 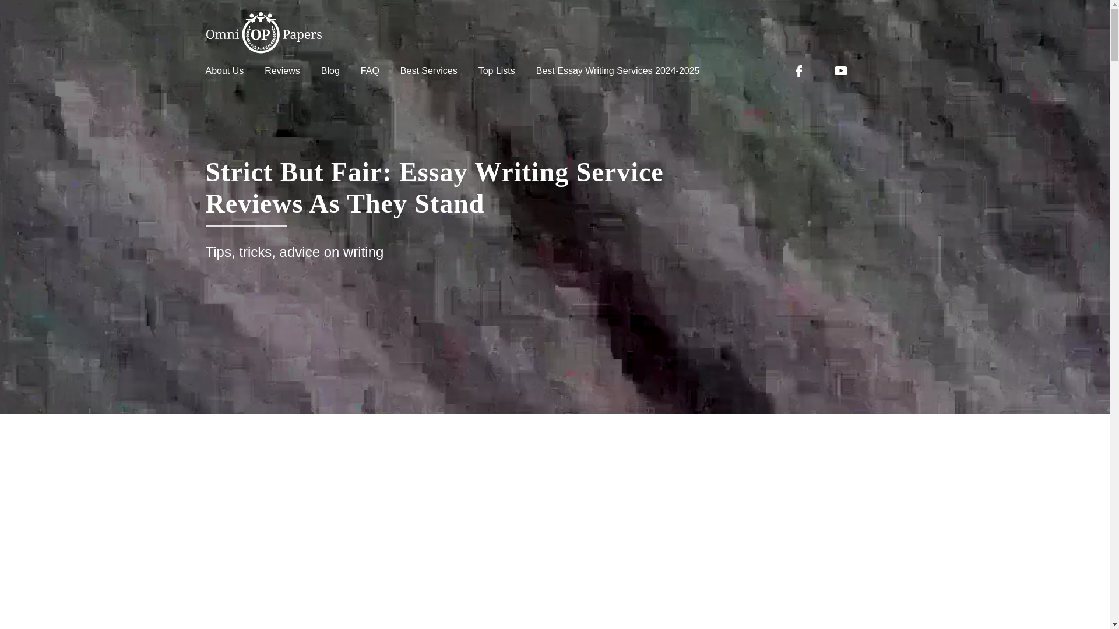 What do you see at coordinates (497, 70) in the screenshot?
I see `Top Lists` at bounding box center [497, 70].